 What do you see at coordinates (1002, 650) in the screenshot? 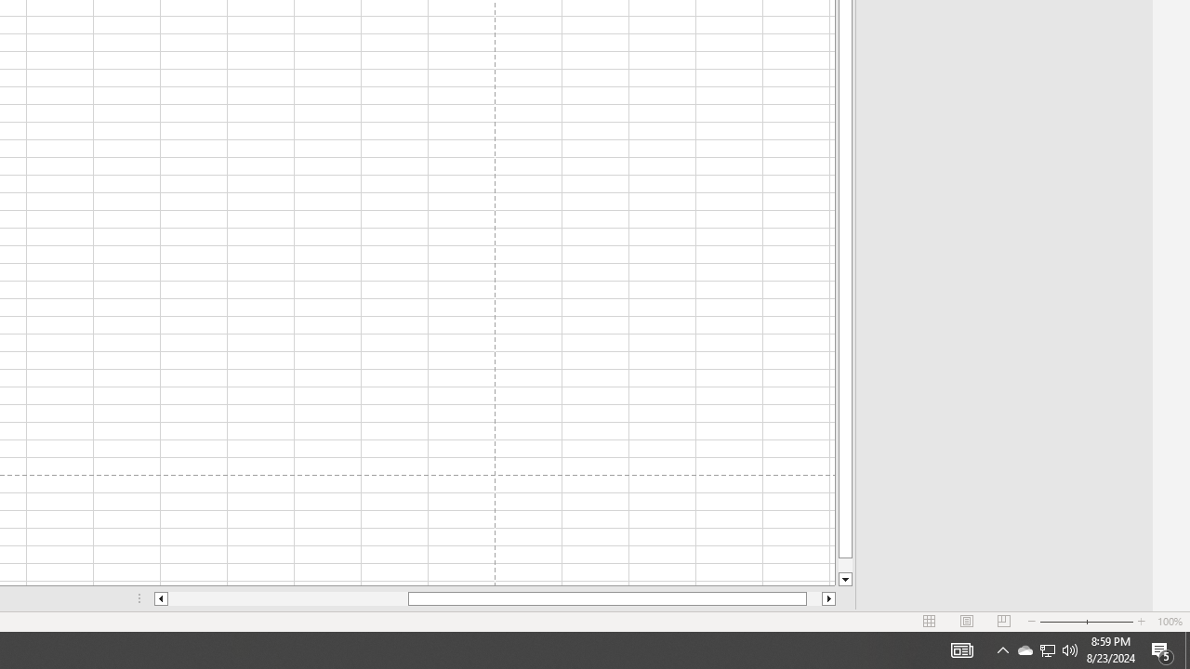
I see `Notification Chevron` at bounding box center [1002, 650].